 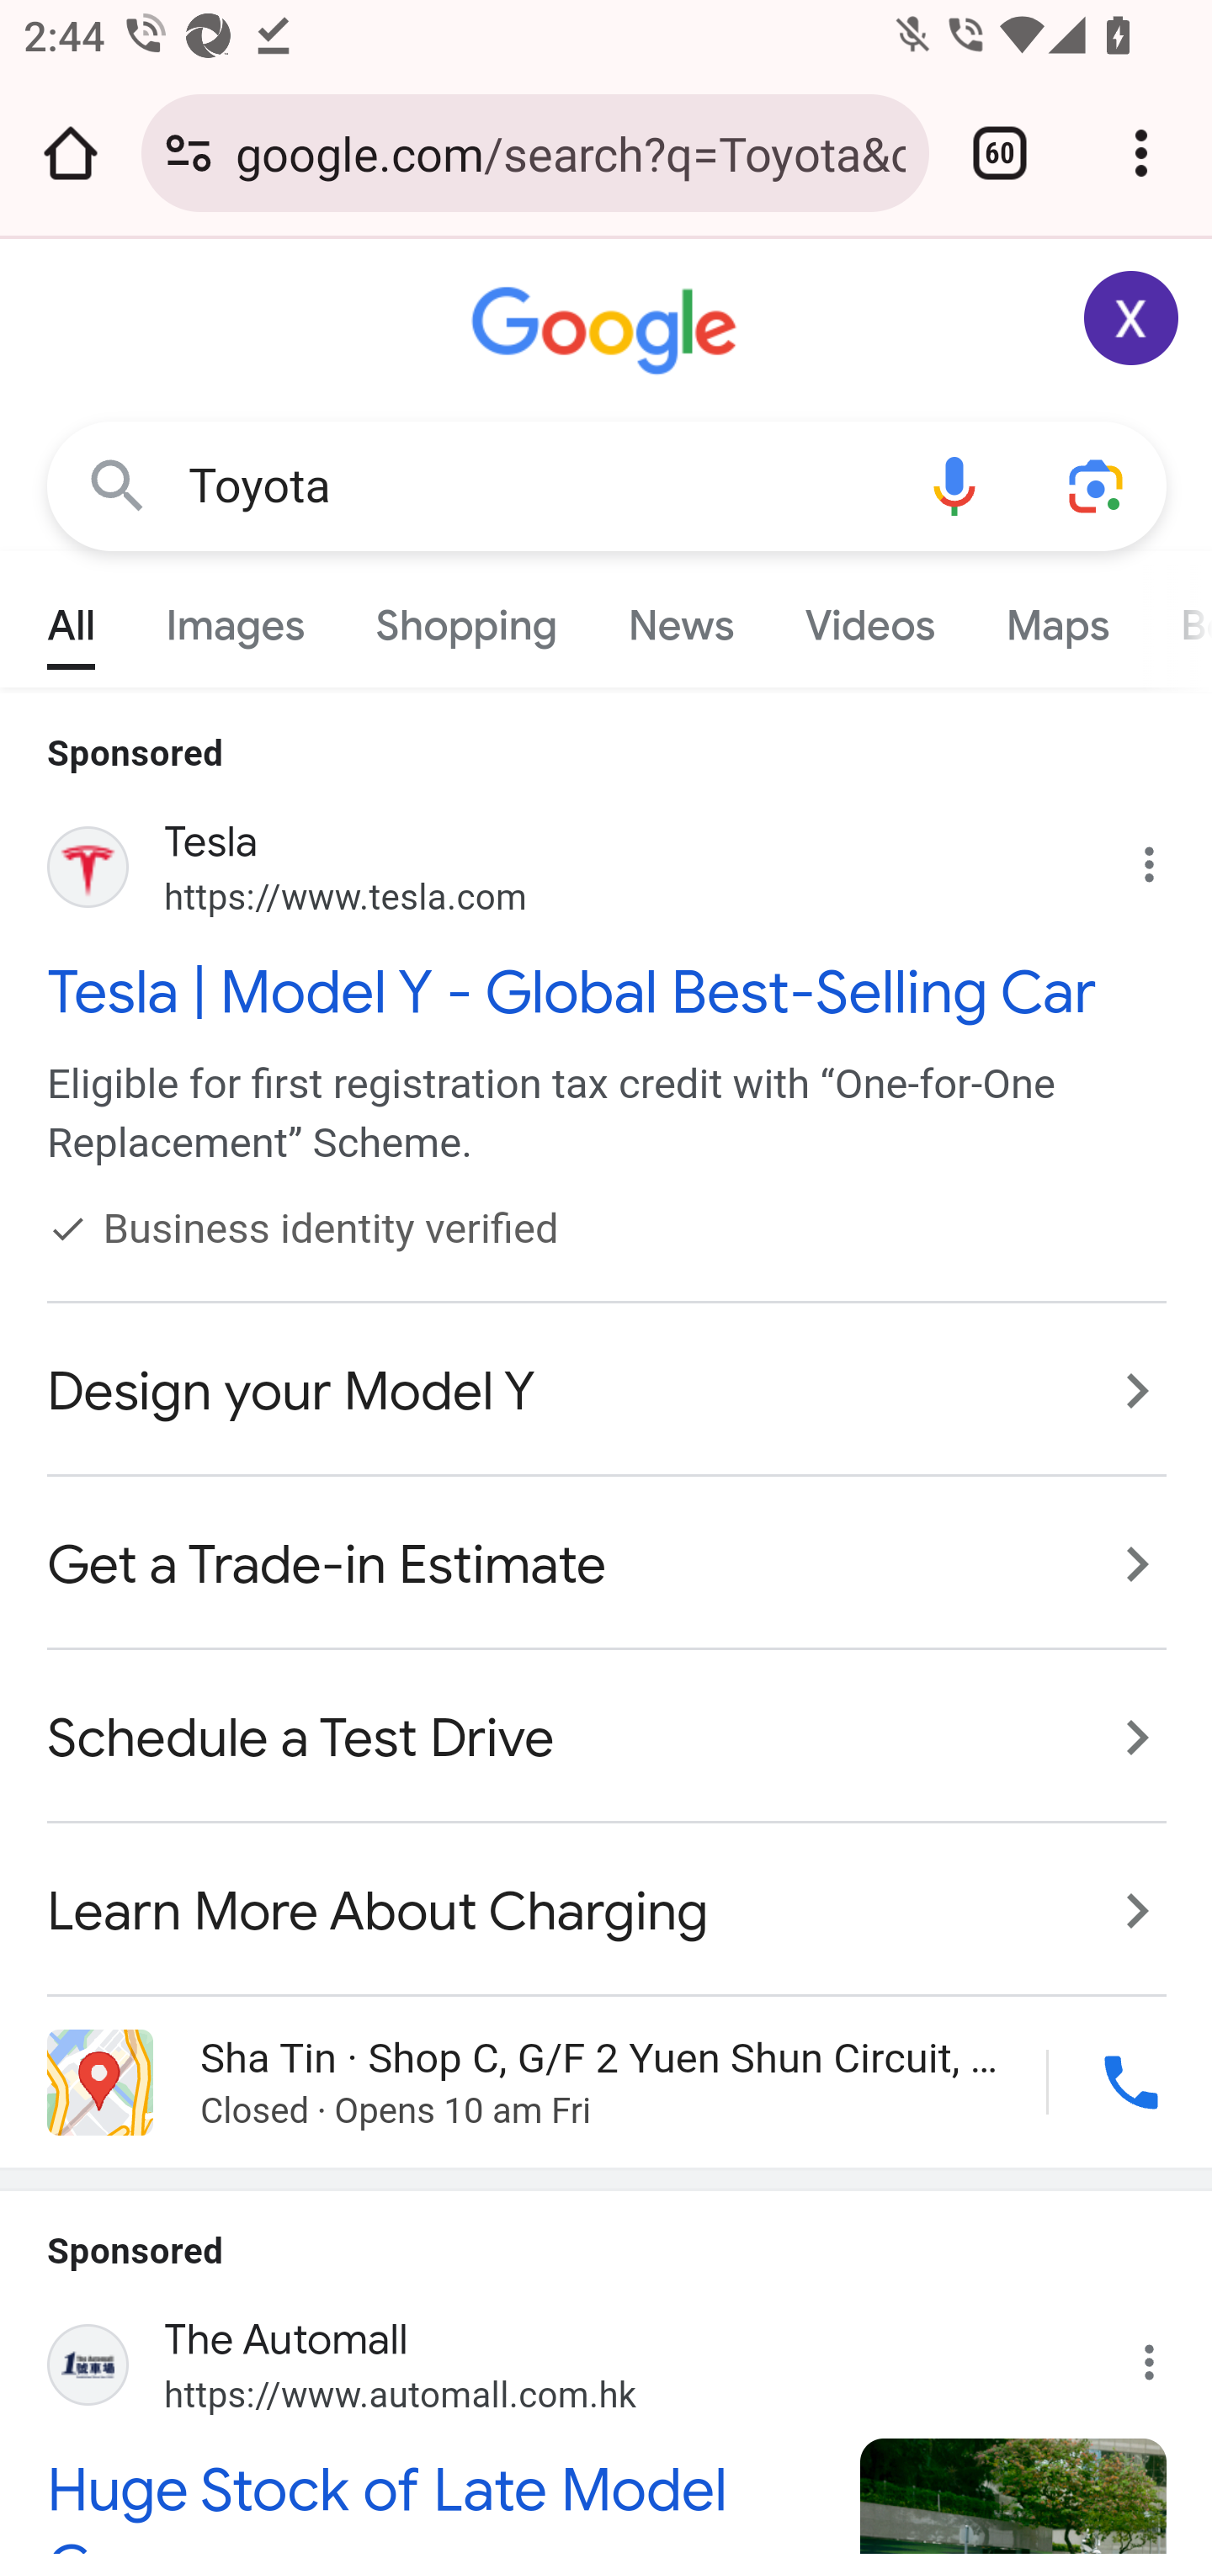 I want to click on Tesla | Model Y - Global Best-Selling Car, so click(x=608, y=992).